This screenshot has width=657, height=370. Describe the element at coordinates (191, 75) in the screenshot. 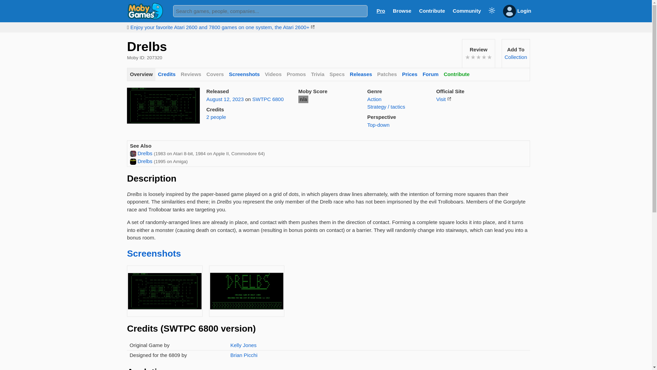

I see `Reviews` at that location.